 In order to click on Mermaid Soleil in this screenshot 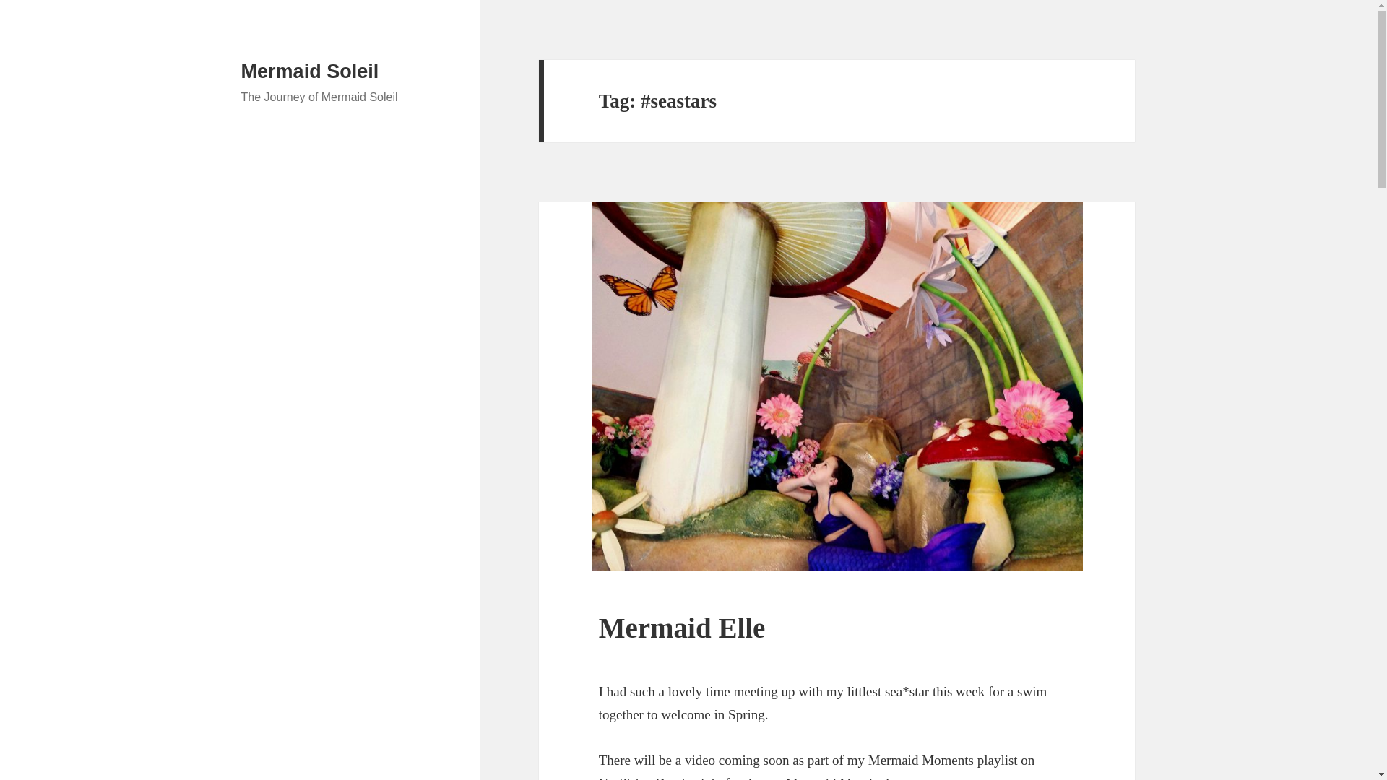, I will do `click(310, 71)`.